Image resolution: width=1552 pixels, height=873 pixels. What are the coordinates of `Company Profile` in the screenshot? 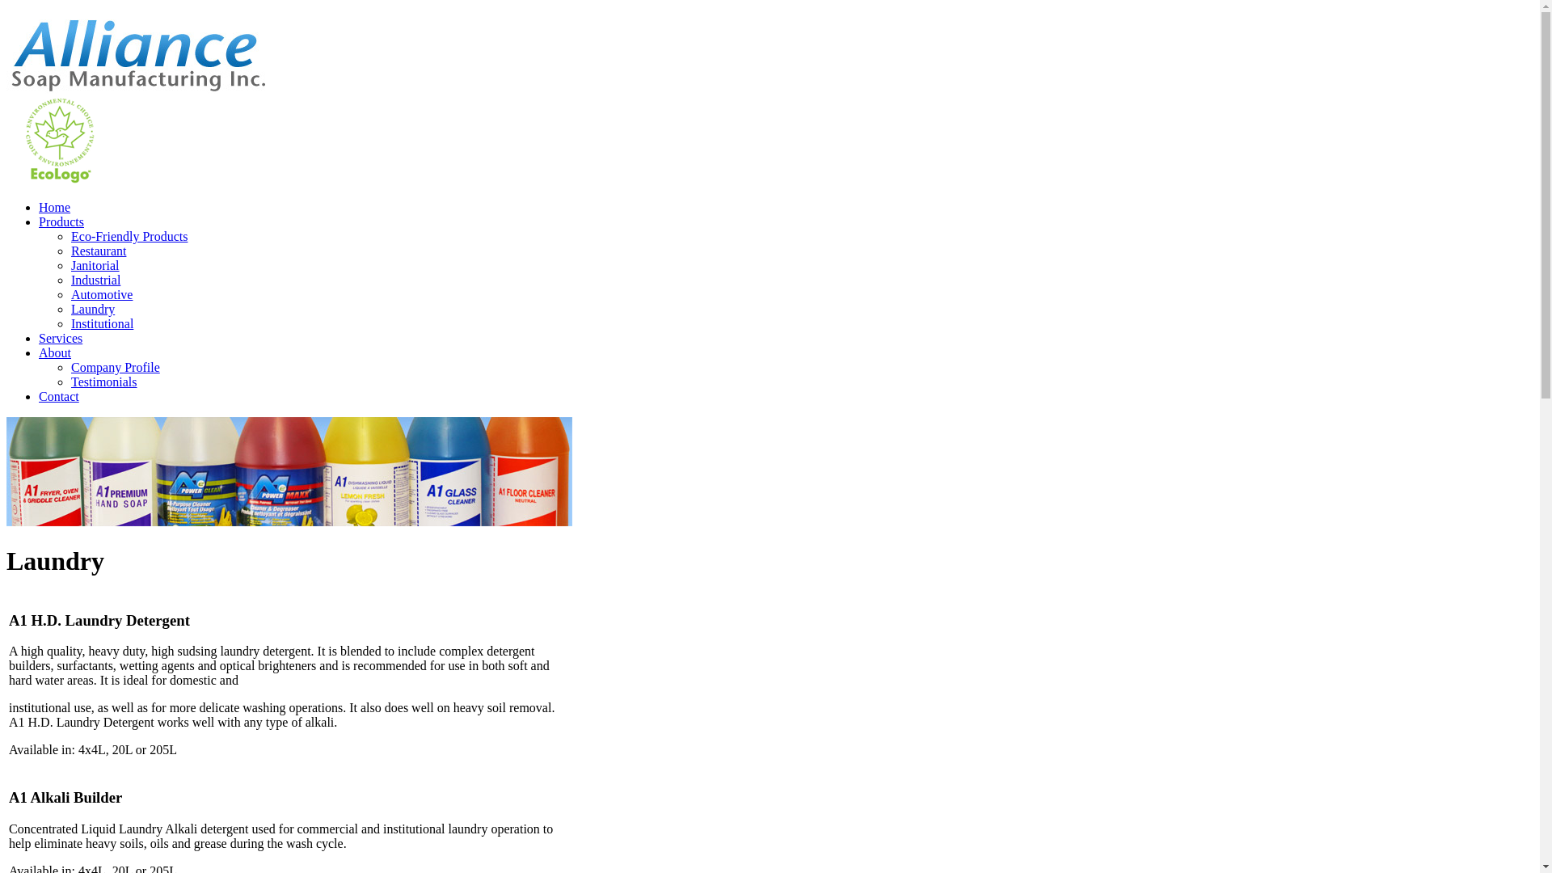 It's located at (116, 367).